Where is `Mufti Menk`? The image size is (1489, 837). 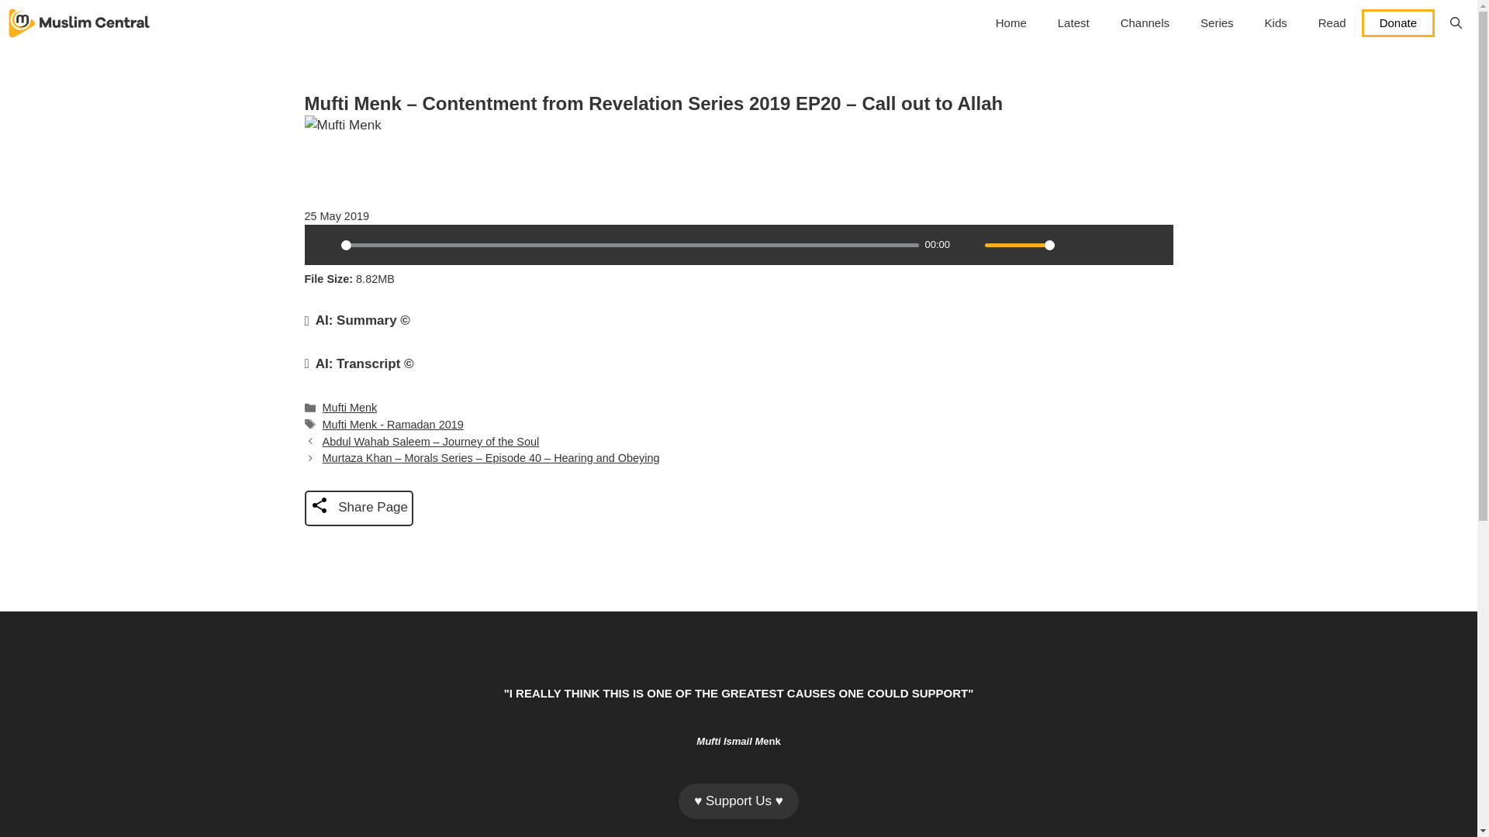
Mufti Menk is located at coordinates (351, 408).